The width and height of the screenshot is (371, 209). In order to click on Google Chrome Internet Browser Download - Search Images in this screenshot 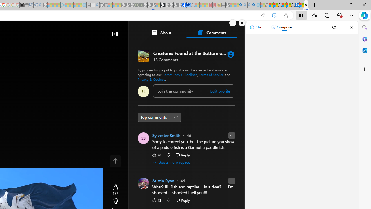, I will do `click(254, 5)`.